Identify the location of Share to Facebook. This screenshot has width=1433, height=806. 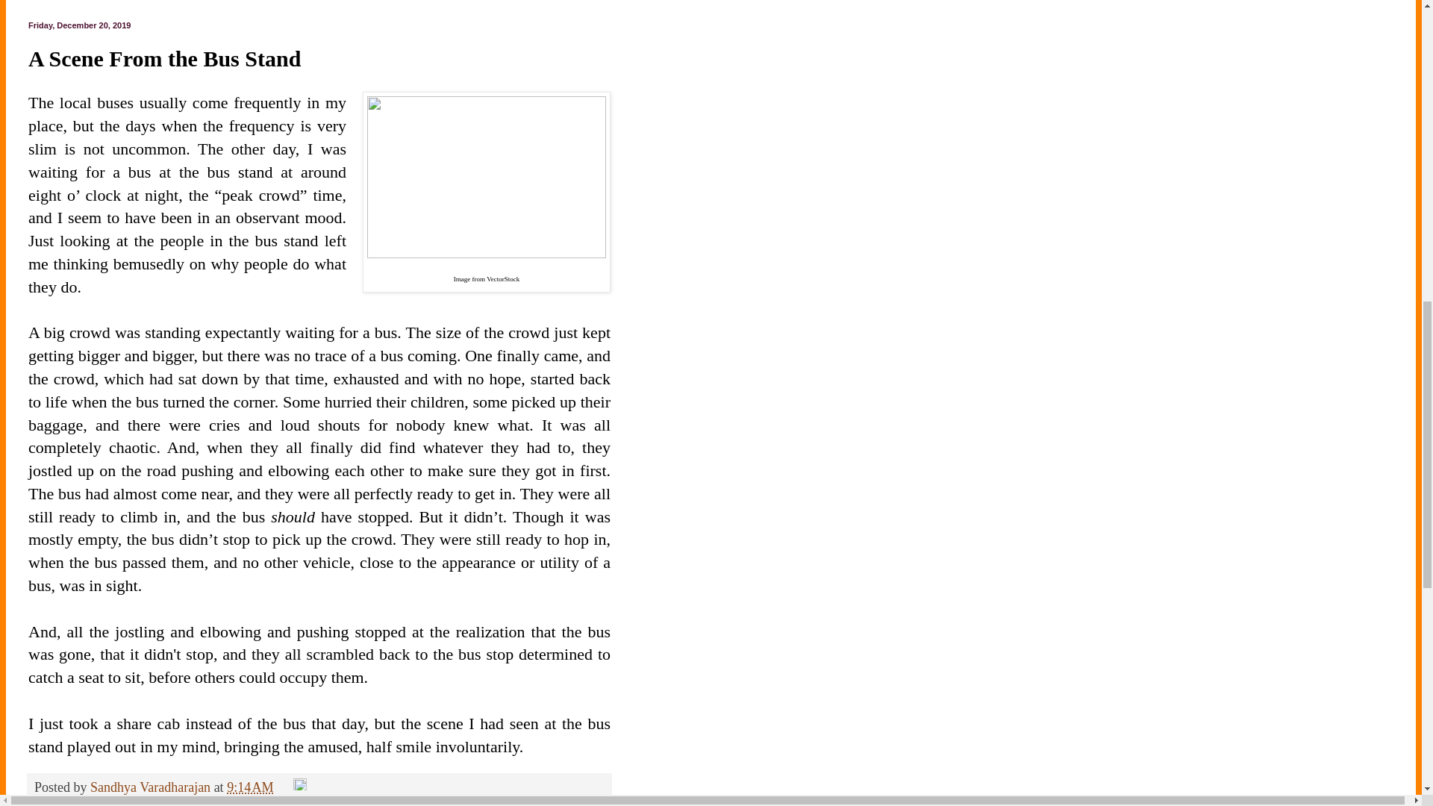
(284, 803).